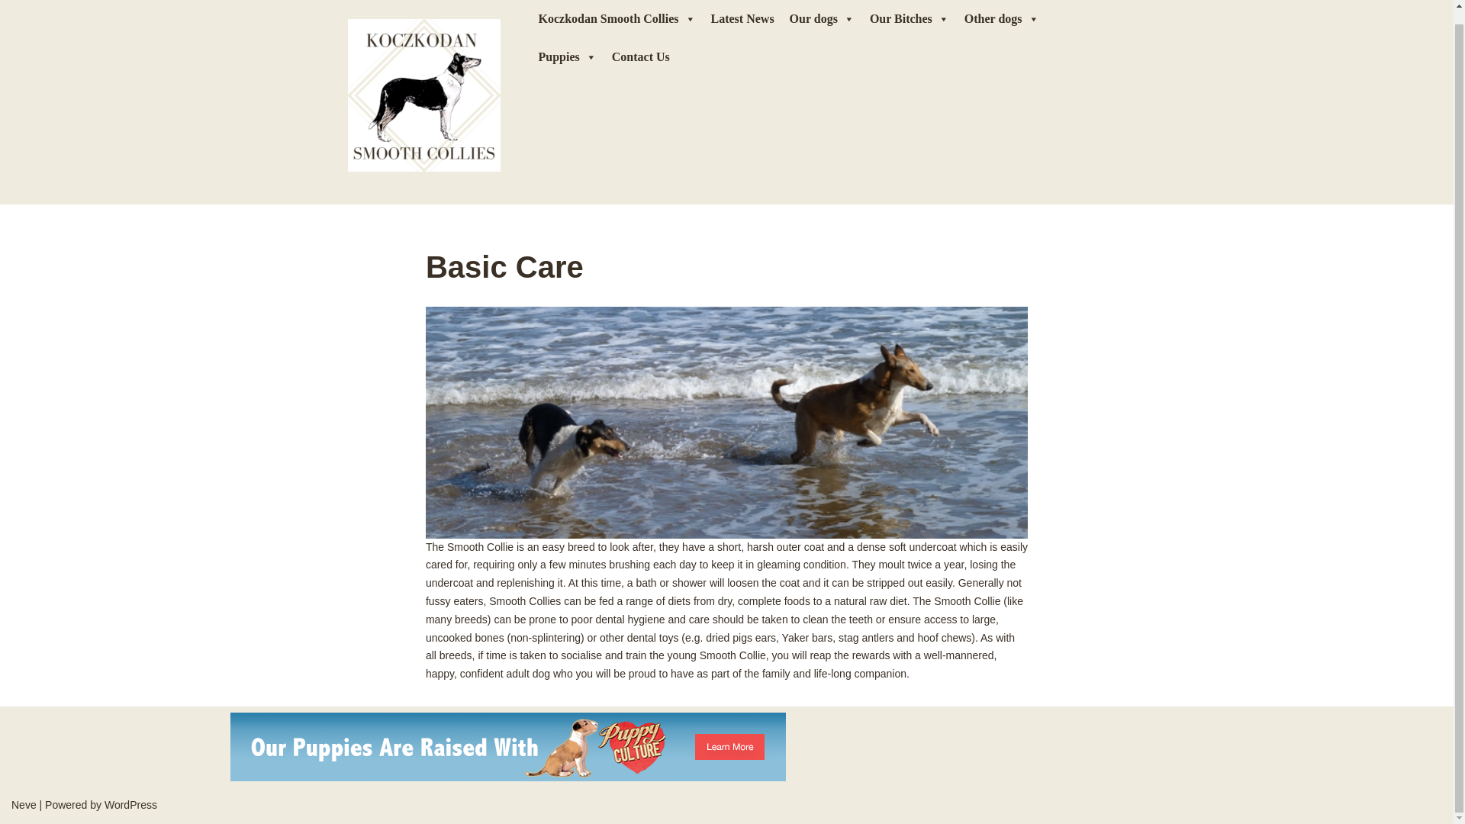 The image size is (1465, 824). I want to click on Latest News, so click(742, 18).